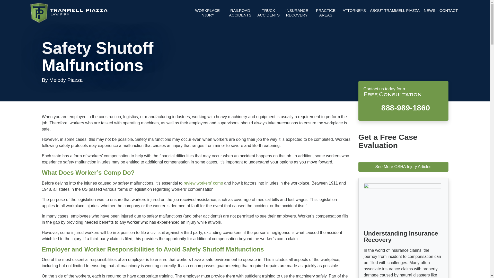 This screenshot has width=494, height=278. I want to click on PRACTICE AREAS, so click(326, 13).